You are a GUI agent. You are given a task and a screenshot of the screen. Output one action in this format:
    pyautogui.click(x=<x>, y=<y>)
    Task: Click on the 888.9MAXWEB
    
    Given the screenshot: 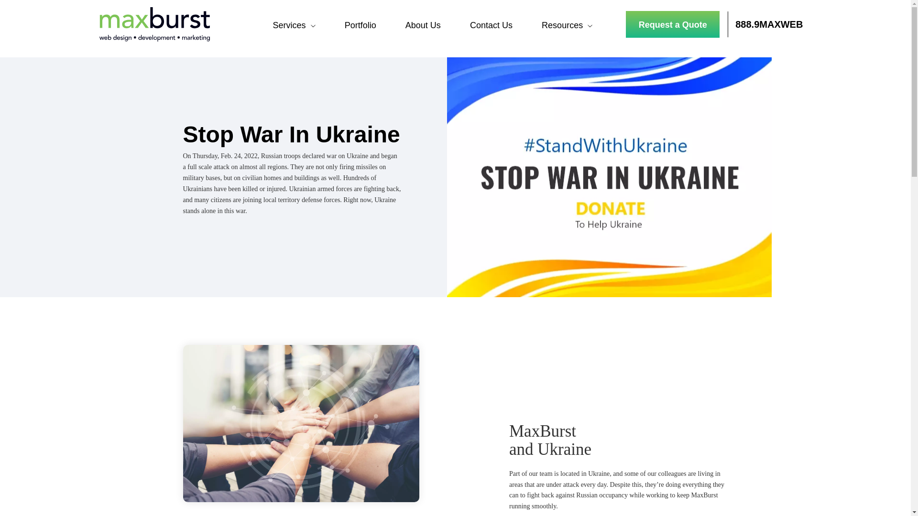 What is the action you would take?
    pyautogui.click(x=769, y=24)
    